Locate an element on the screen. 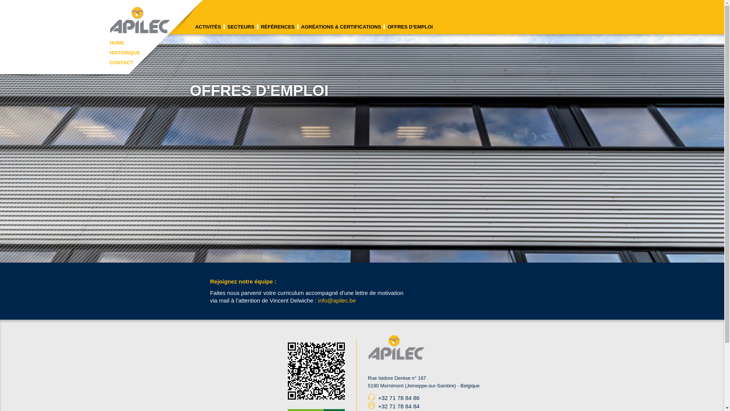 The image size is (730, 411). CONTACT is located at coordinates (122, 62).